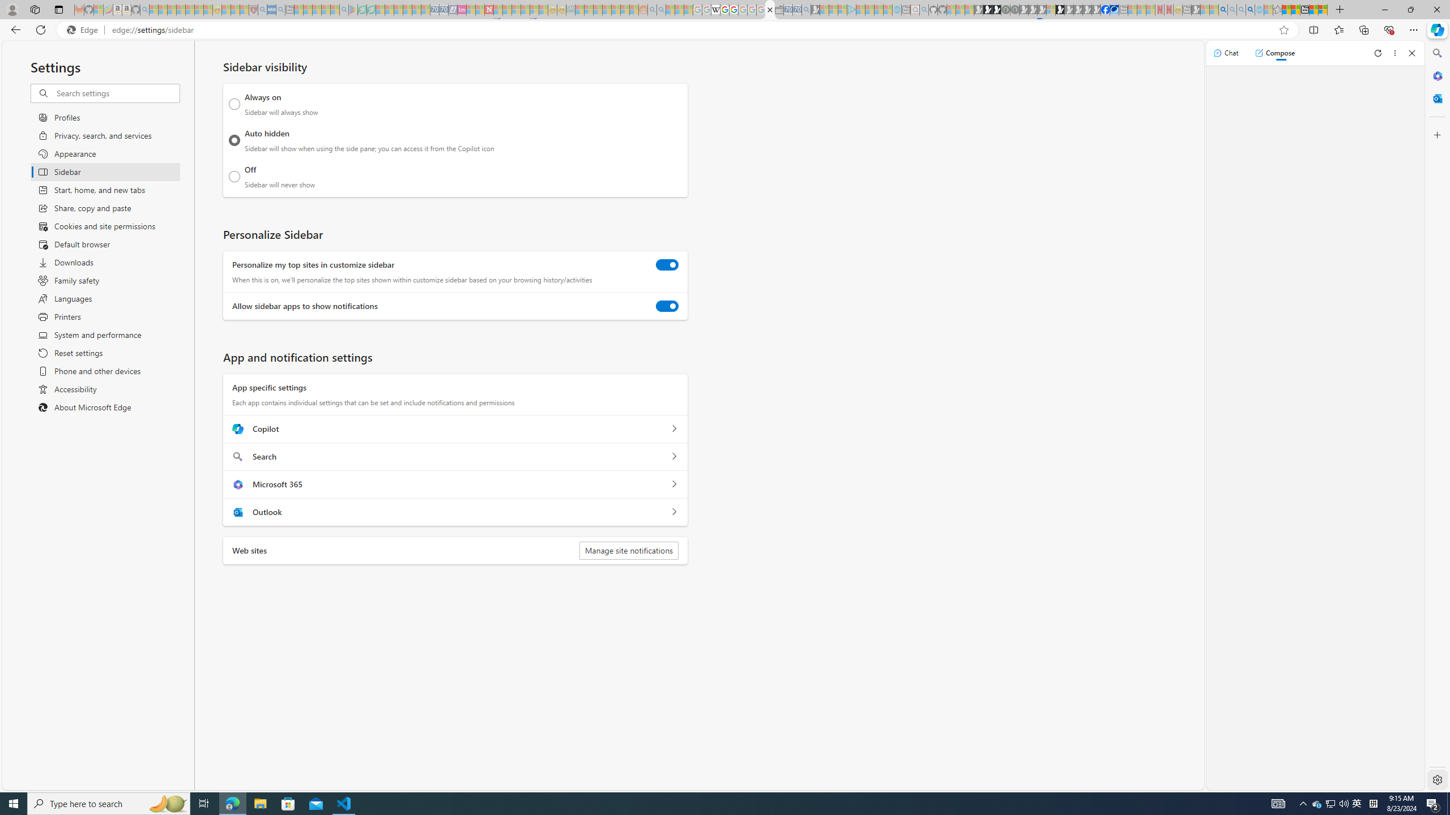 The height and width of the screenshot is (815, 1450). Describe the element at coordinates (172, 10) in the screenshot. I see `The Weather Channel - MSN - Sleeping` at that location.